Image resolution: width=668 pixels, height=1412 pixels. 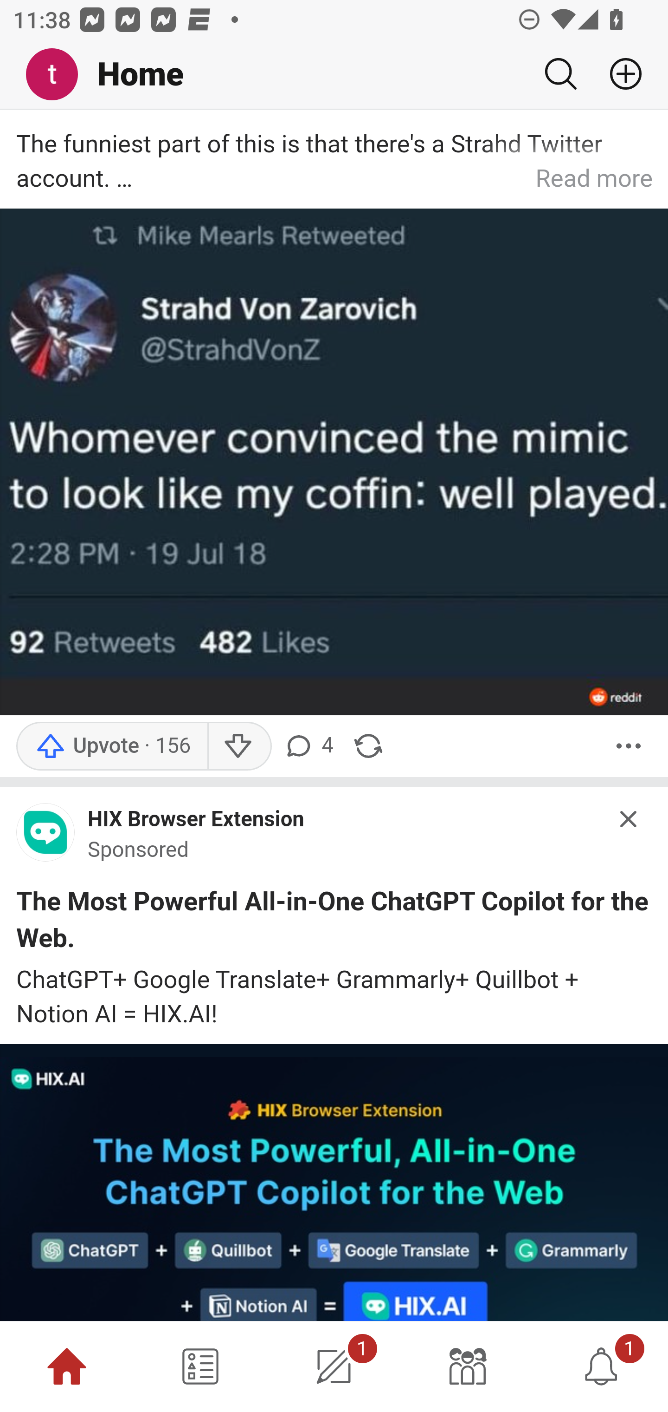 What do you see at coordinates (239, 746) in the screenshot?
I see `Downvote` at bounding box center [239, 746].